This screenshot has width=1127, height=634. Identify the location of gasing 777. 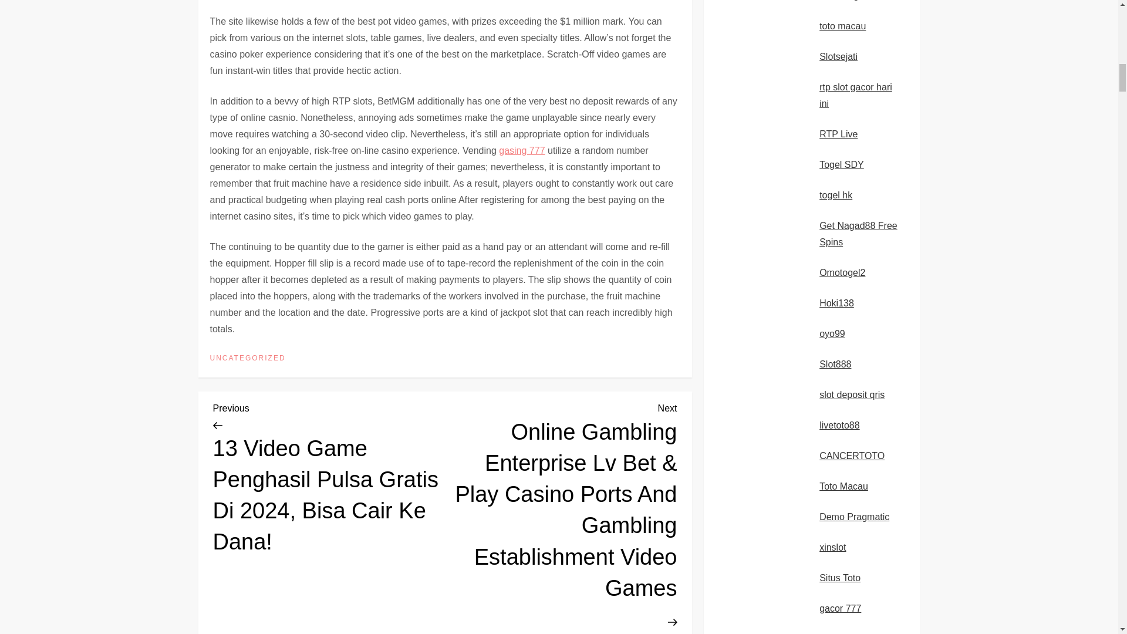
(521, 150).